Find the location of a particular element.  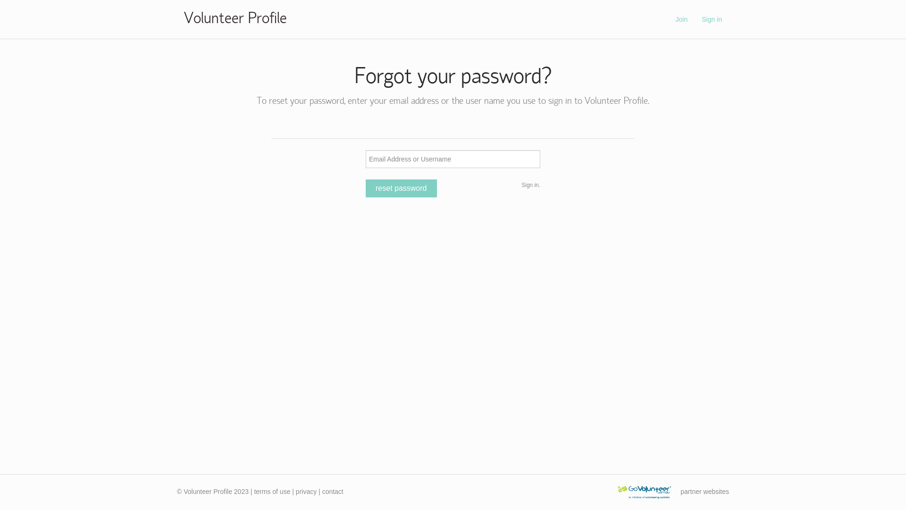

contact is located at coordinates (333, 492).